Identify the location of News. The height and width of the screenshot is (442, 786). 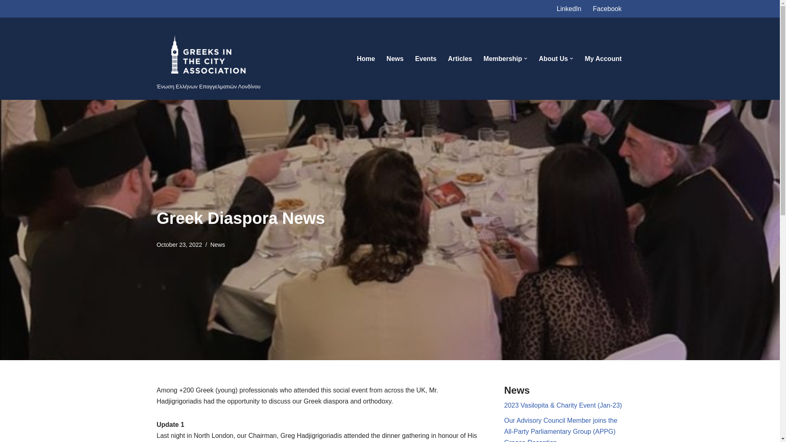
(395, 58).